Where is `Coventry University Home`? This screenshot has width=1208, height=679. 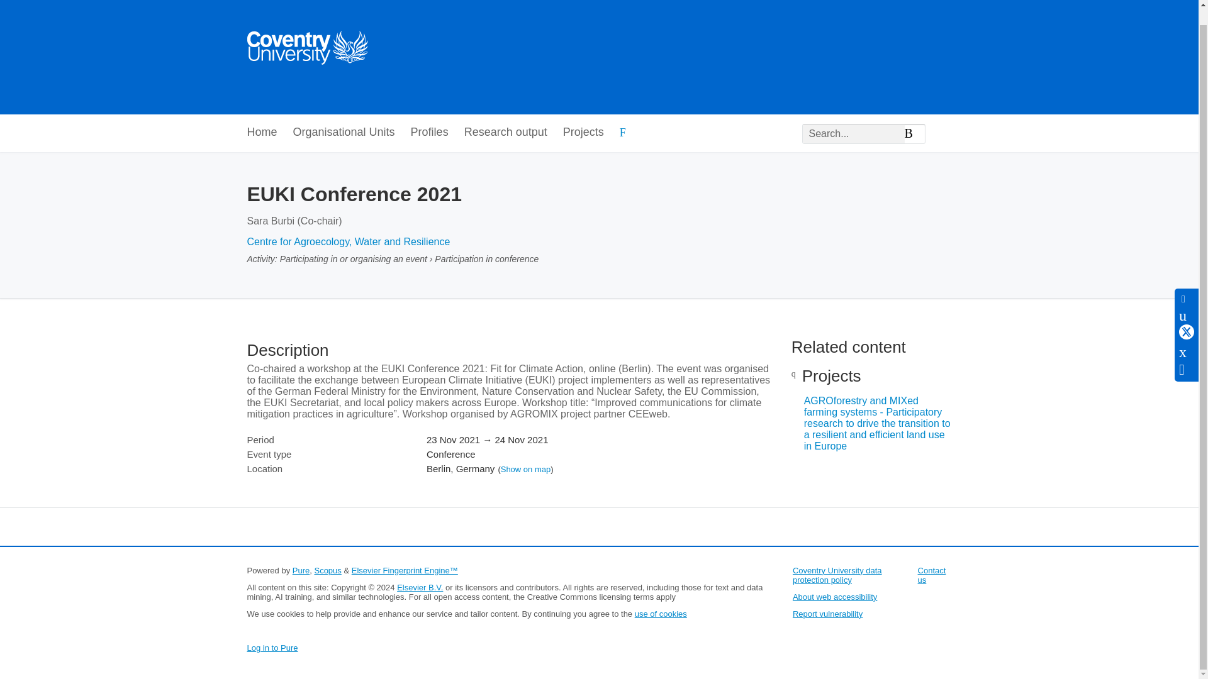
Coventry University Home is located at coordinates (306, 51).